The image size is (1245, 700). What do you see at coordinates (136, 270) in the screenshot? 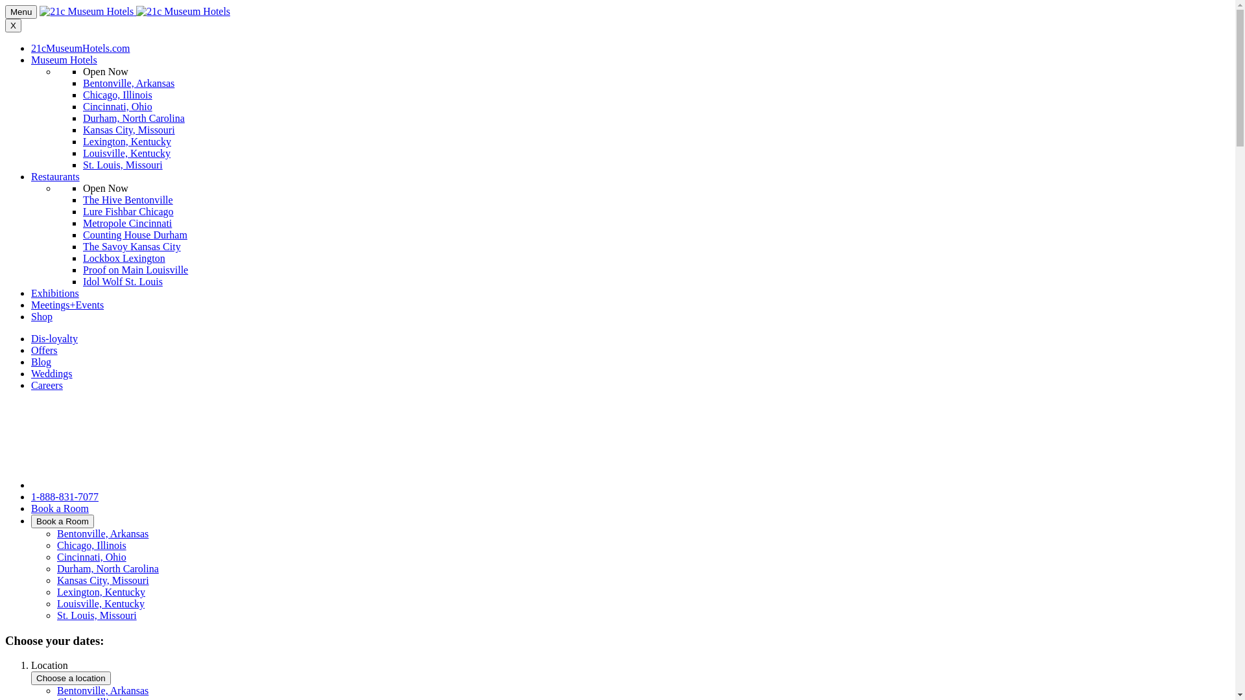
I see `Proof on Main Louisville` at bounding box center [136, 270].